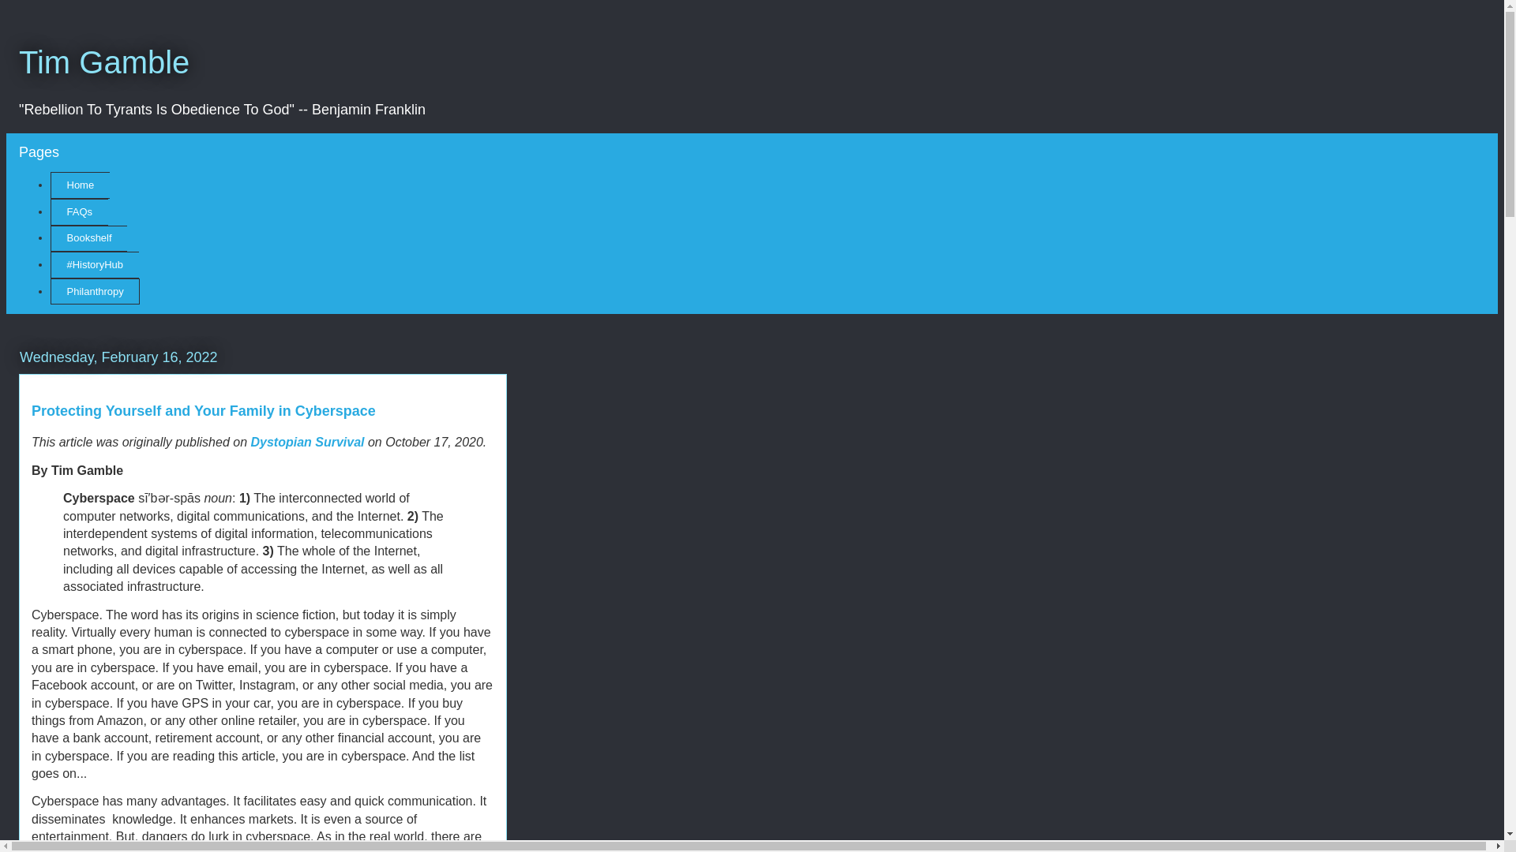 Image resolution: width=1516 pixels, height=852 pixels. I want to click on Tim Gamble, so click(104, 62).